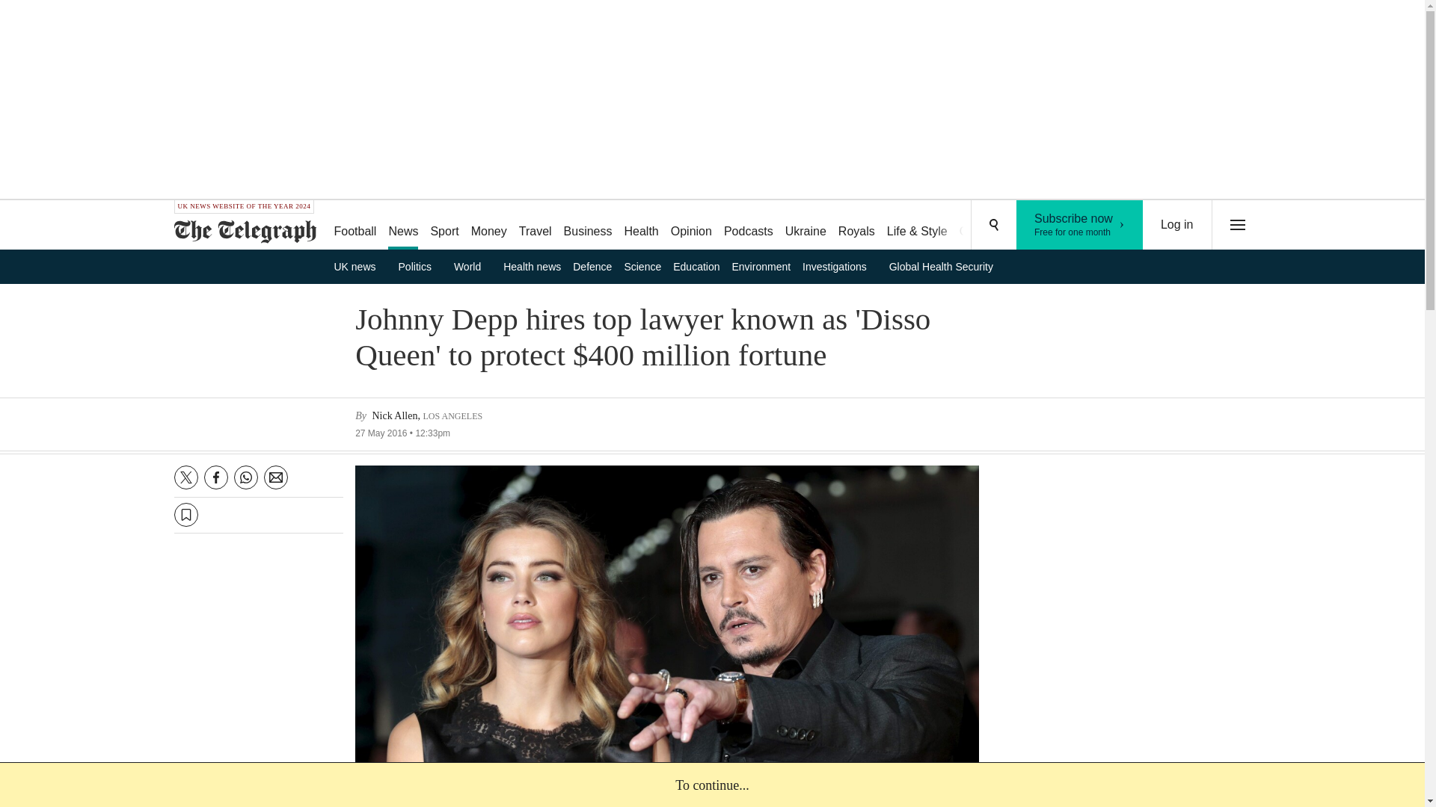  I want to click on Money, so click(536, 226).